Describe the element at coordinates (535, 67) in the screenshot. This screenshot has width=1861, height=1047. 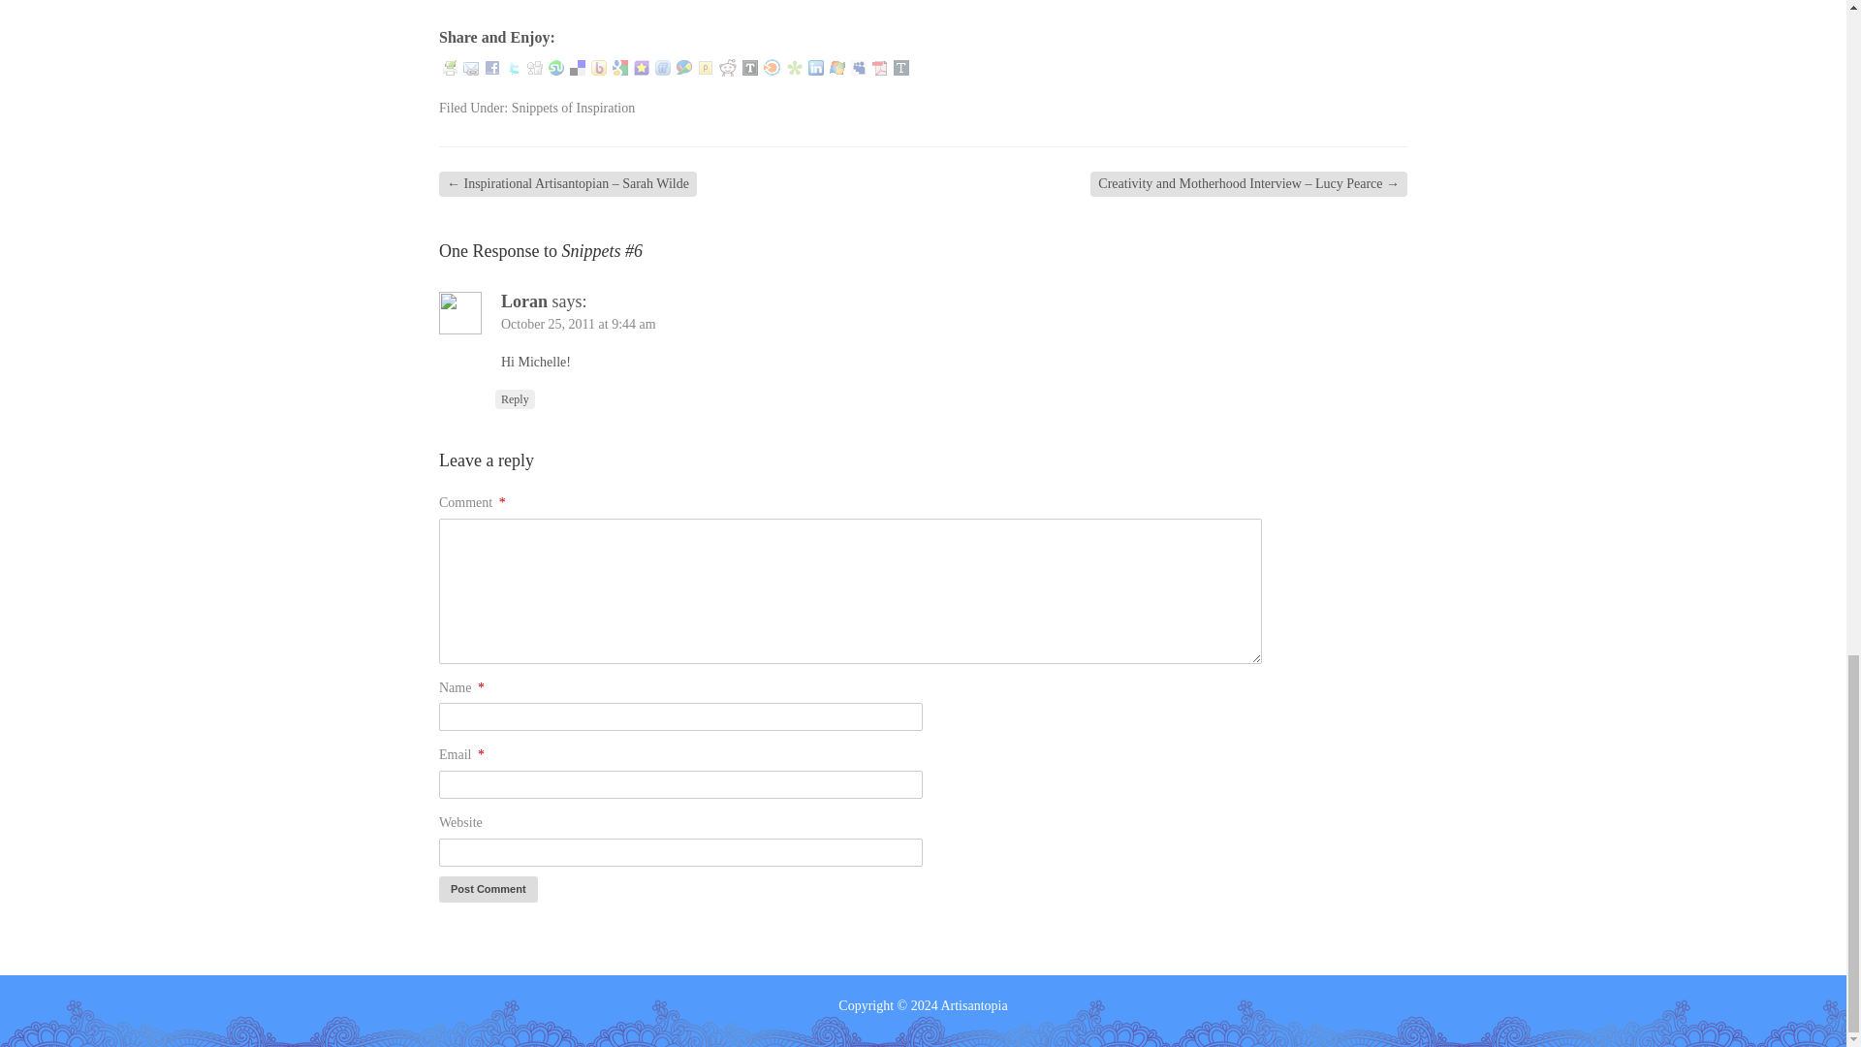
I see `Digg` at that location.